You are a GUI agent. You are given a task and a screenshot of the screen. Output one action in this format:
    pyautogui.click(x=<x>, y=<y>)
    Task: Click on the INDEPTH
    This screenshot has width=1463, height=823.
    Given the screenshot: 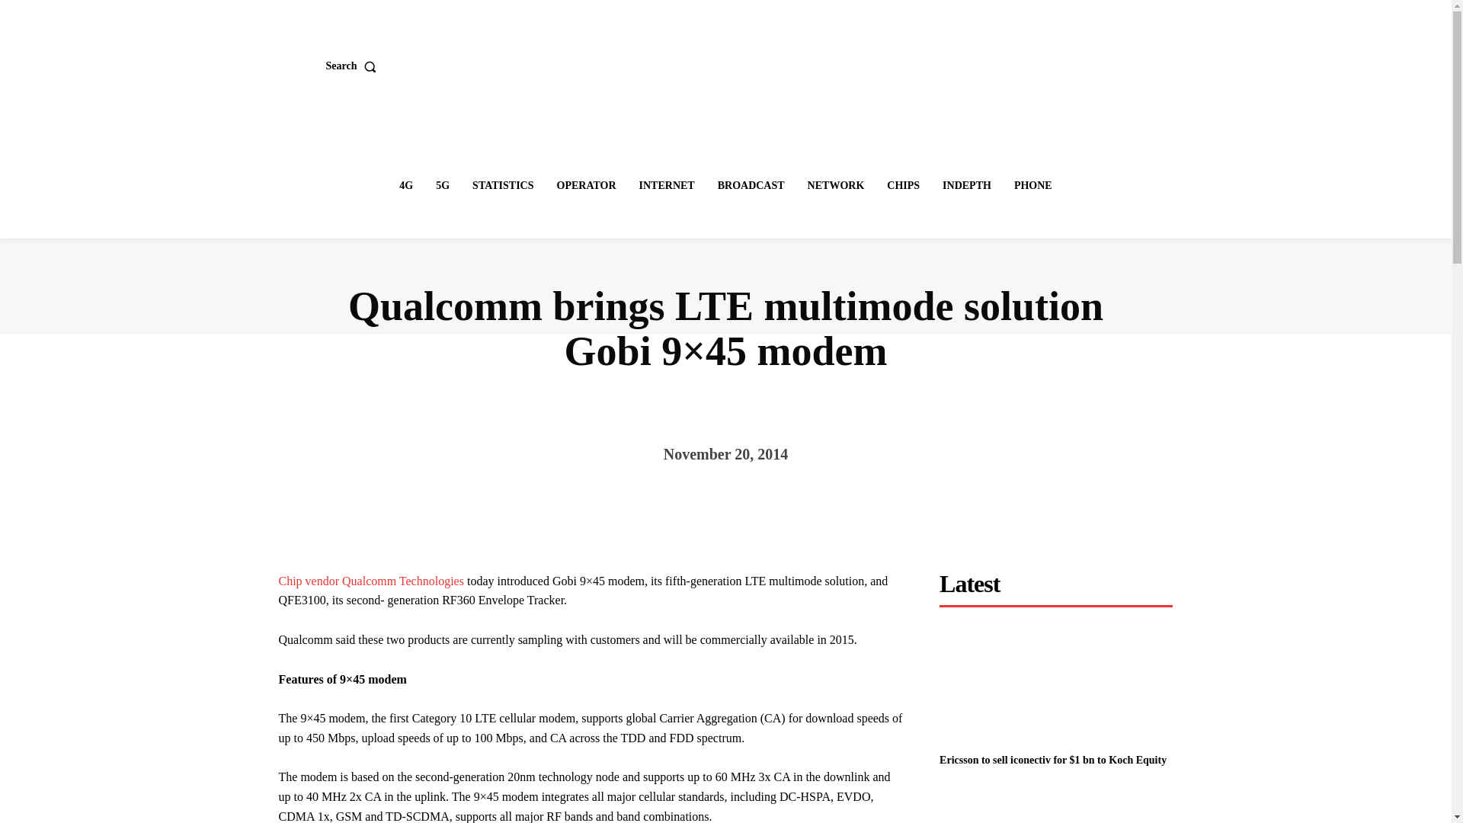 What is the action you would take?
    pyautogui.click(x=966, y=185)
    